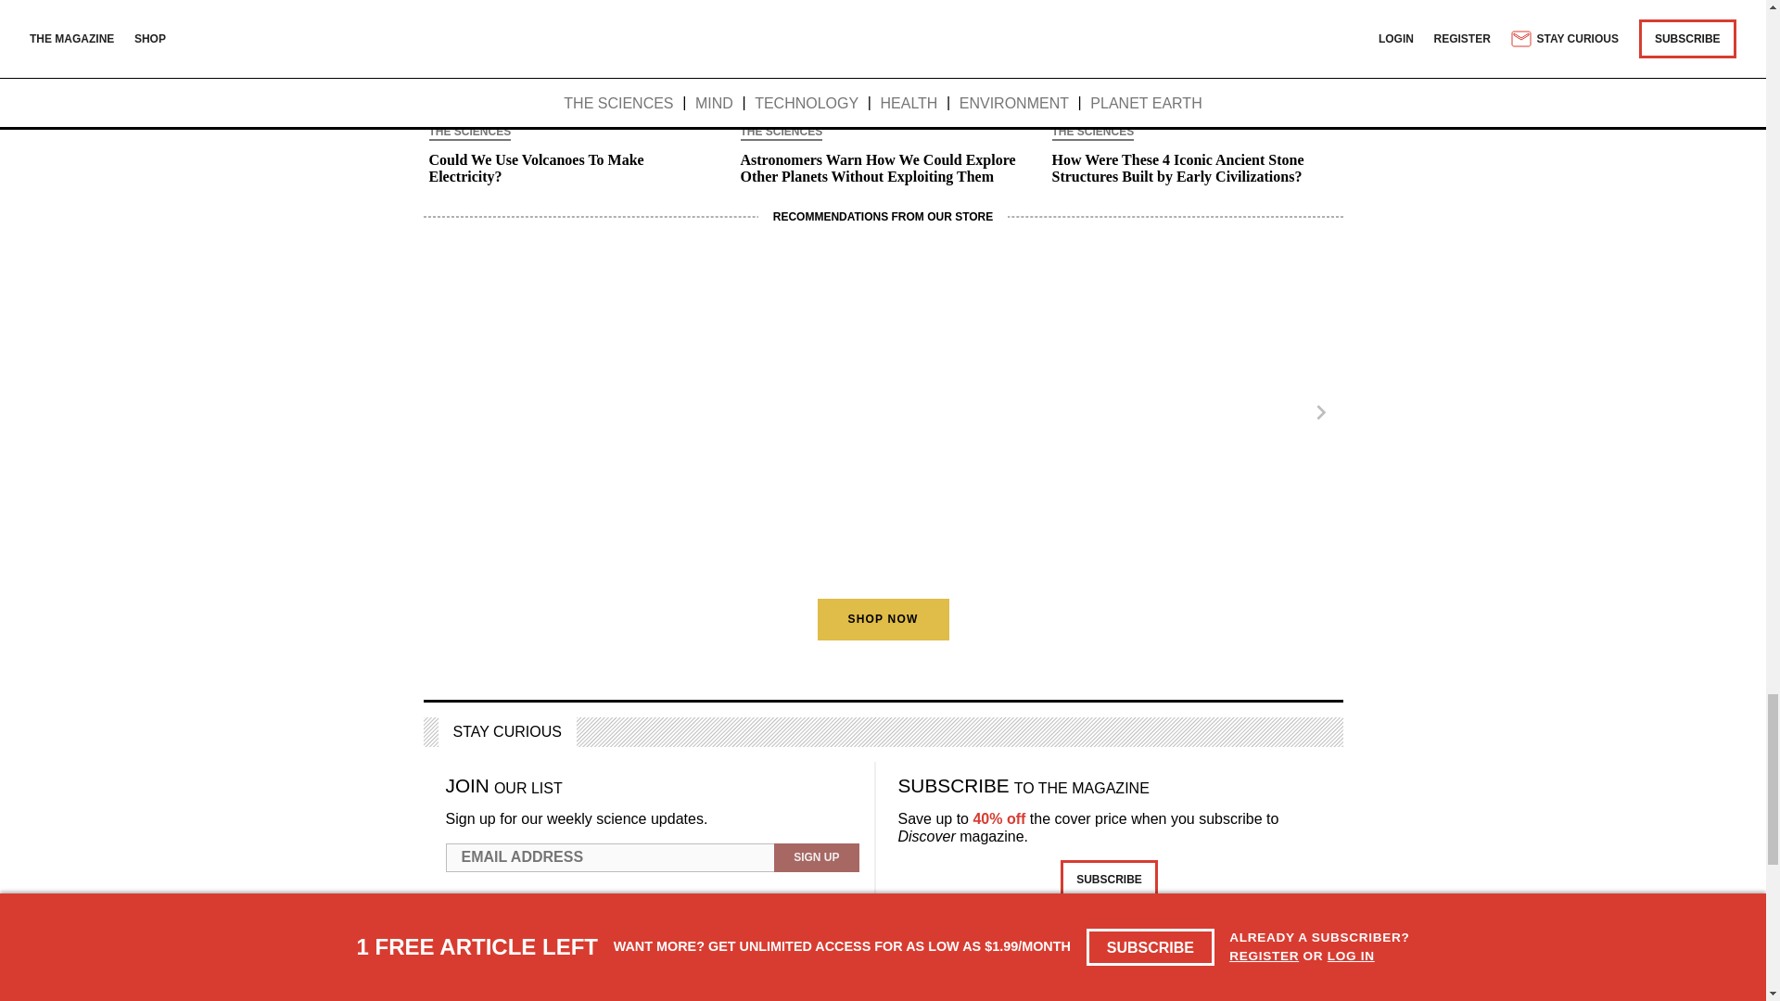 This screenshot has width=1780, height=1001. I want to click on Could We Use Volcanoes To Make Electricity?, so click(571, 169).